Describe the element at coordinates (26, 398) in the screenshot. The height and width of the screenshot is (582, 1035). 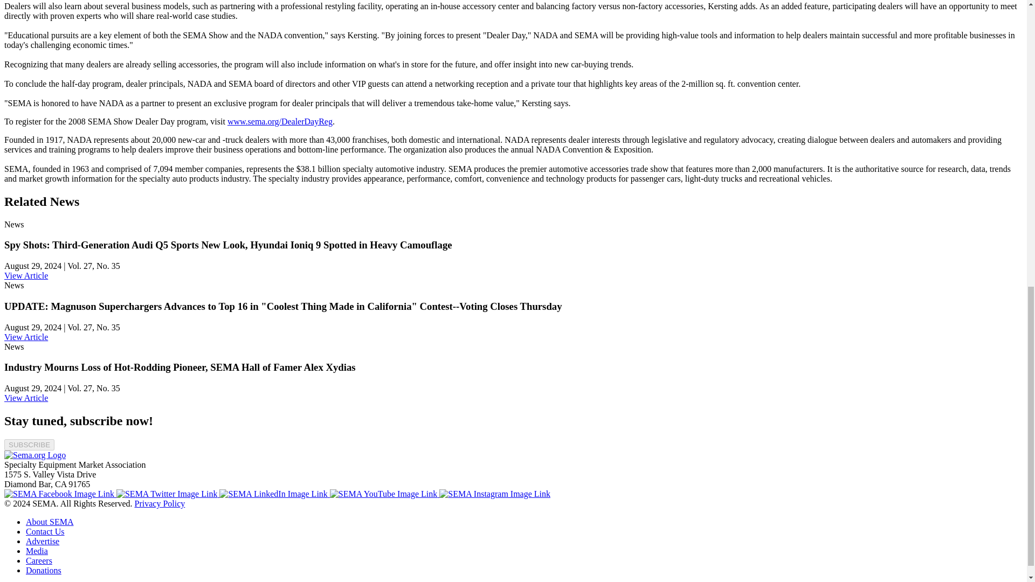
I see `View Article` at that location.